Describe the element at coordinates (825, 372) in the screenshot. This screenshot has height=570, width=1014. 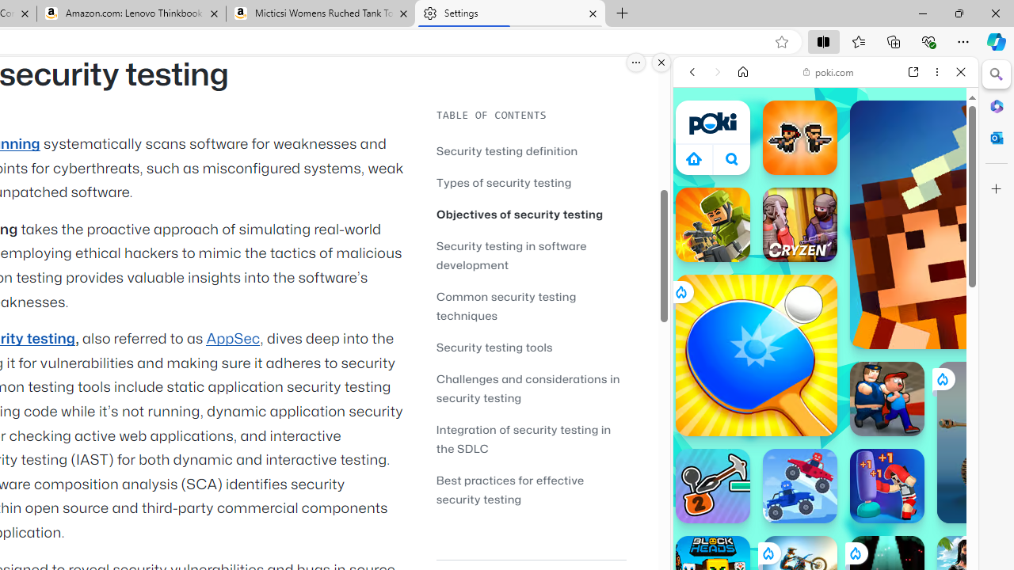
I see `Car Games` at that location.